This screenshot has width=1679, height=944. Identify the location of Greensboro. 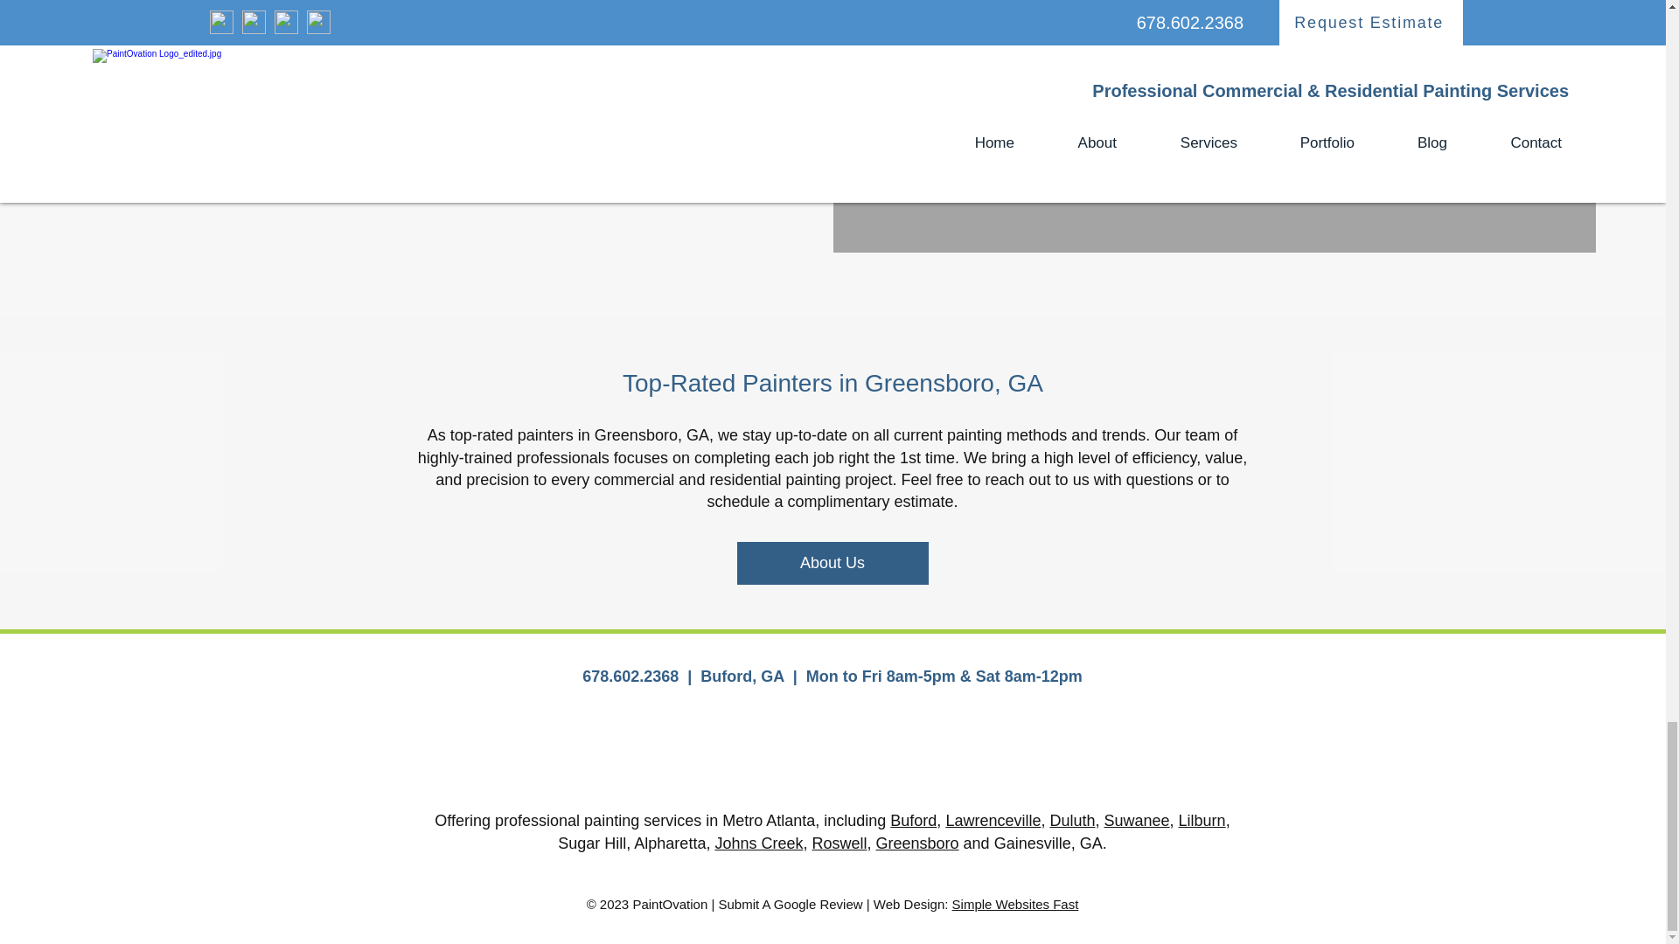
(917, 843).